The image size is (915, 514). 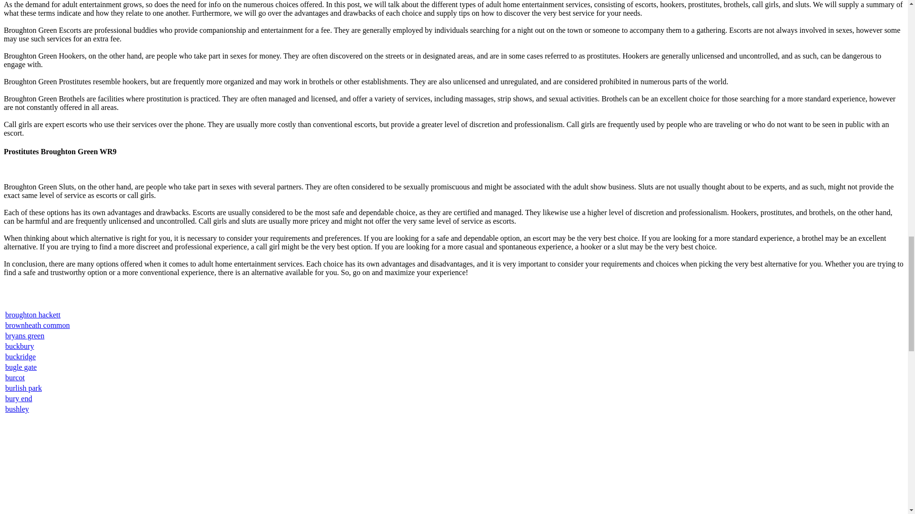 I want to click on bury end, so click(x=19, y=398).